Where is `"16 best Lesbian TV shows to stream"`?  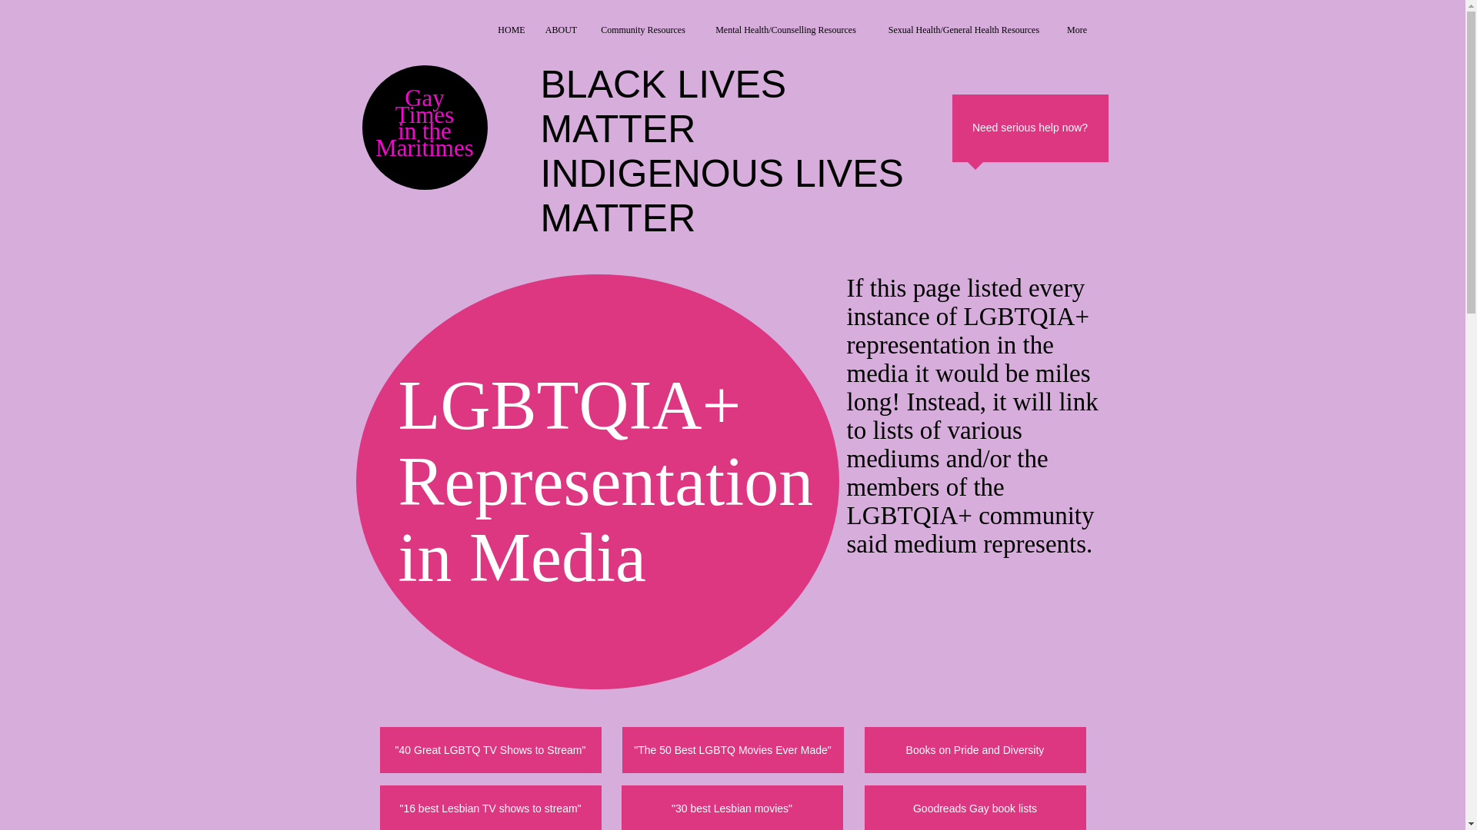 "16 best Lesbian TV shows to stream" is located at coordinates (490, 807).